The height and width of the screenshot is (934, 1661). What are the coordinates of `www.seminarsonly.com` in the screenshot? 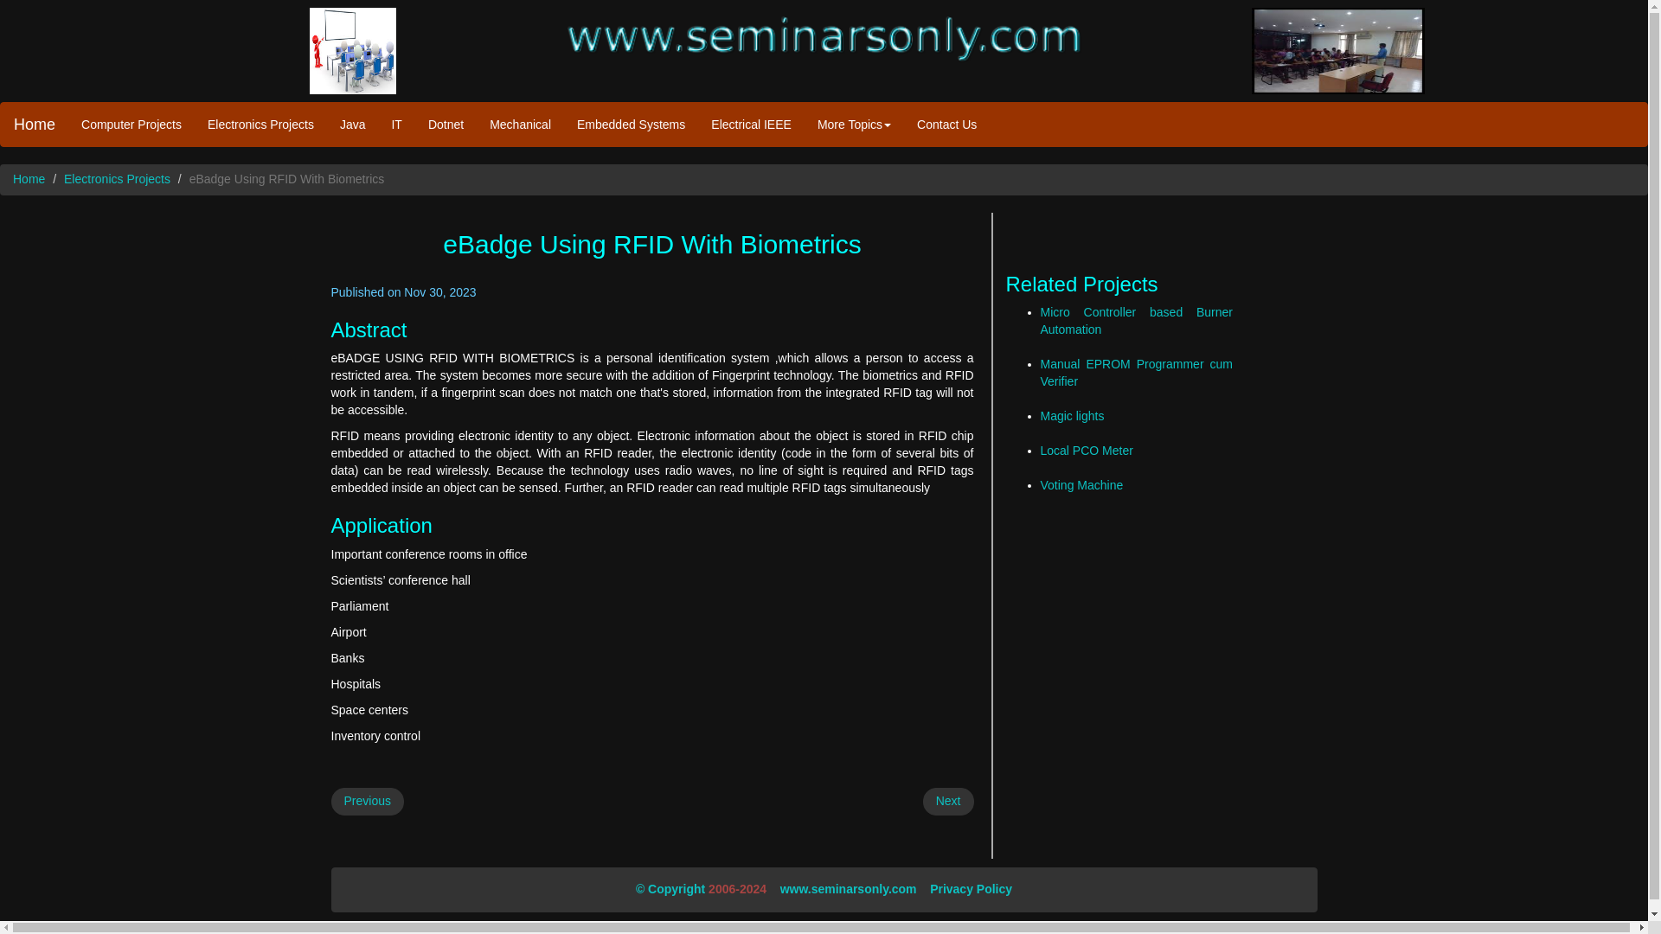 It's located at (848, 888).